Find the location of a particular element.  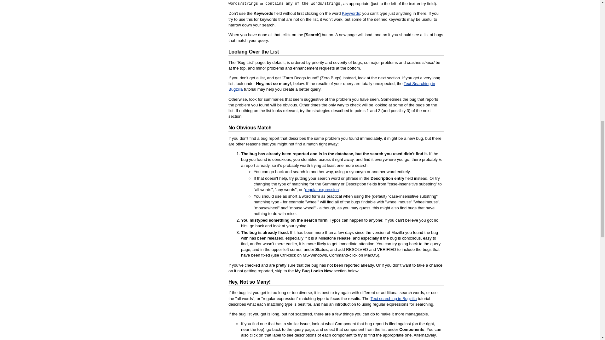

Text Searching in Bugzilla is located at coordinates (331, 86).